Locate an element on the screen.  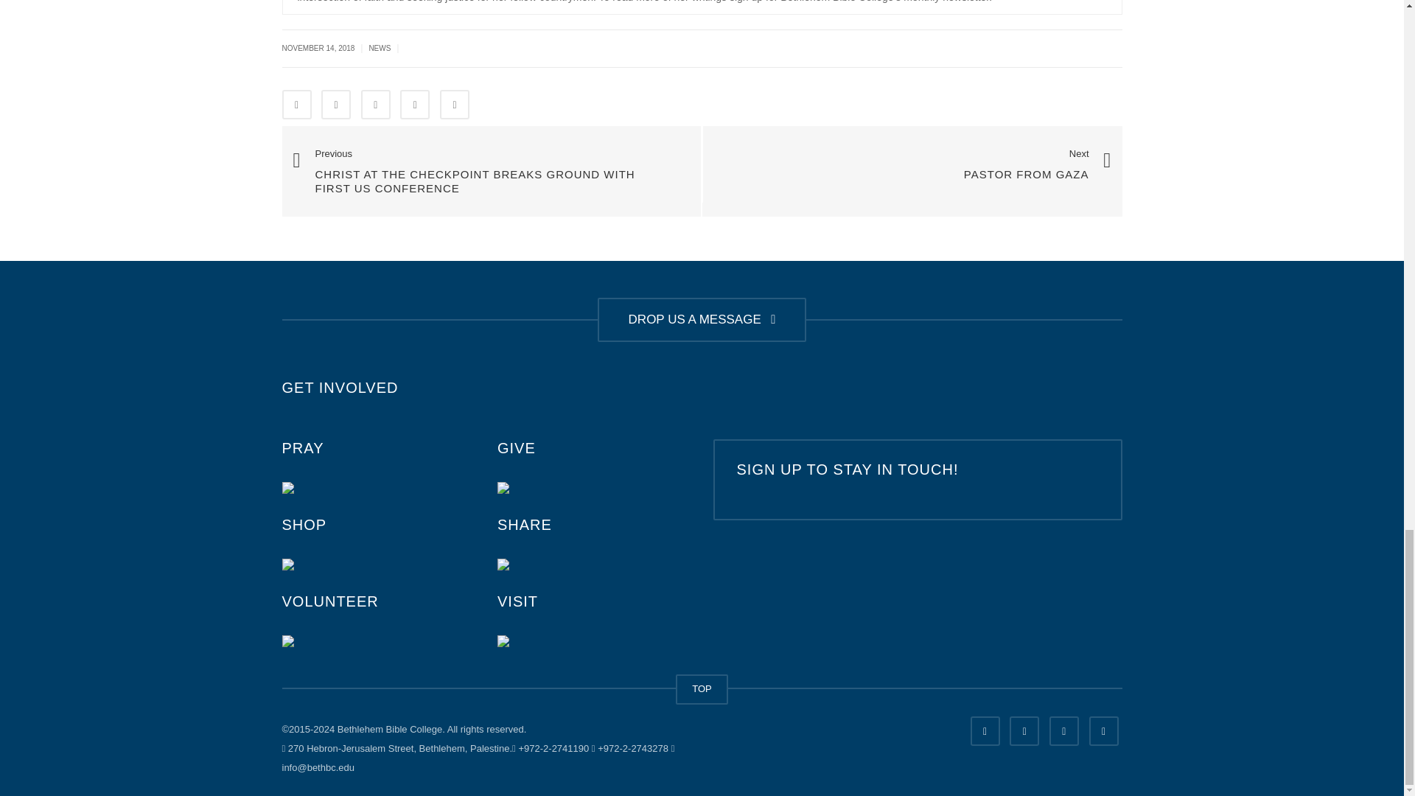
Share on LinkedIn is located at coordinates (375, 105).